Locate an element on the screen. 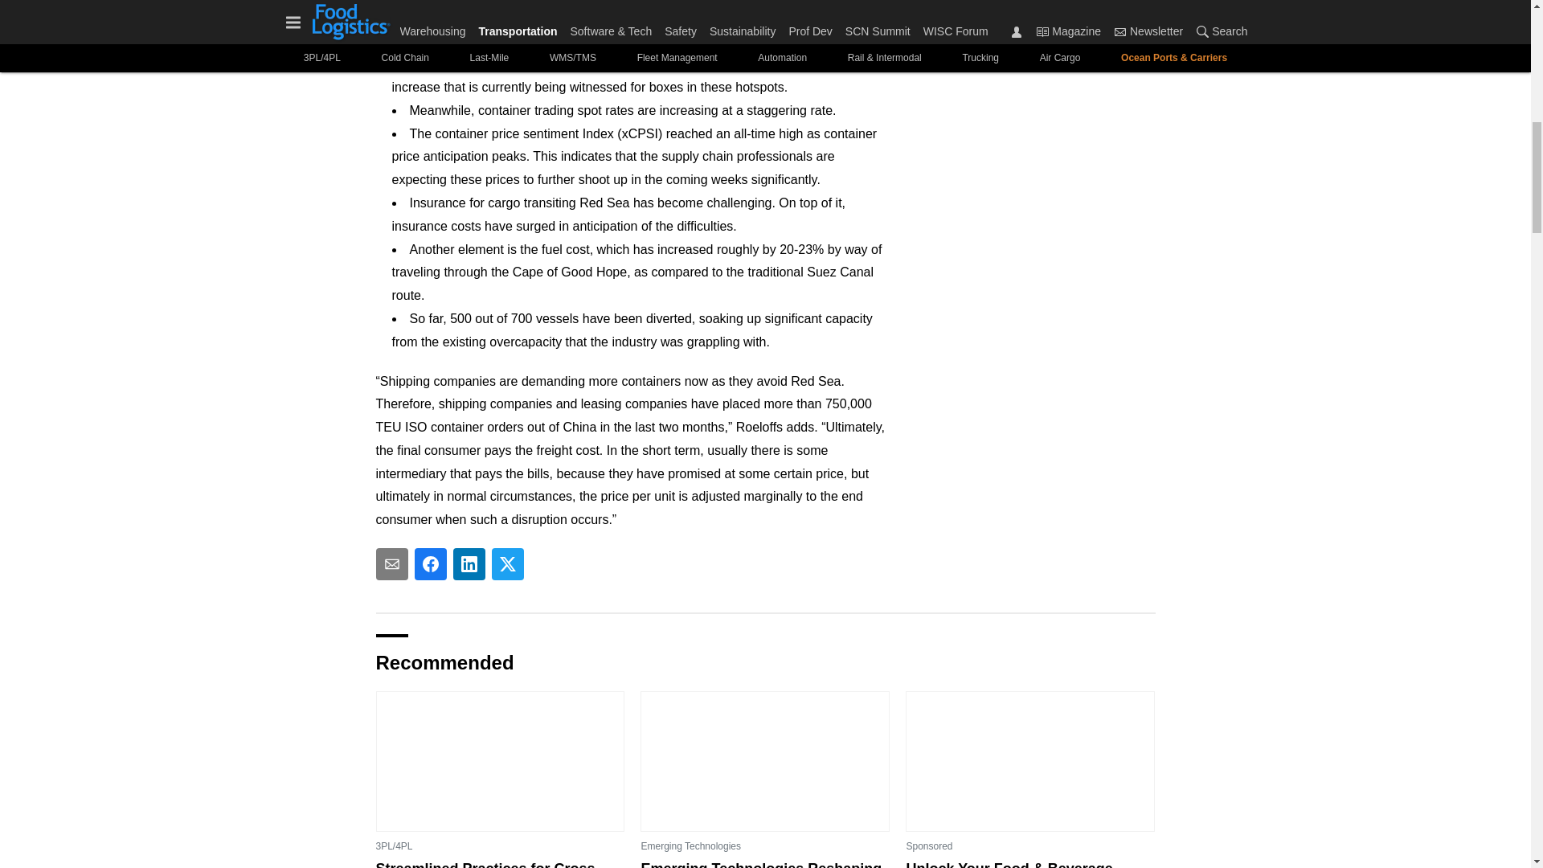 The image size is (1543, 868). Share To linkedin is located at coordinates (469, 564).